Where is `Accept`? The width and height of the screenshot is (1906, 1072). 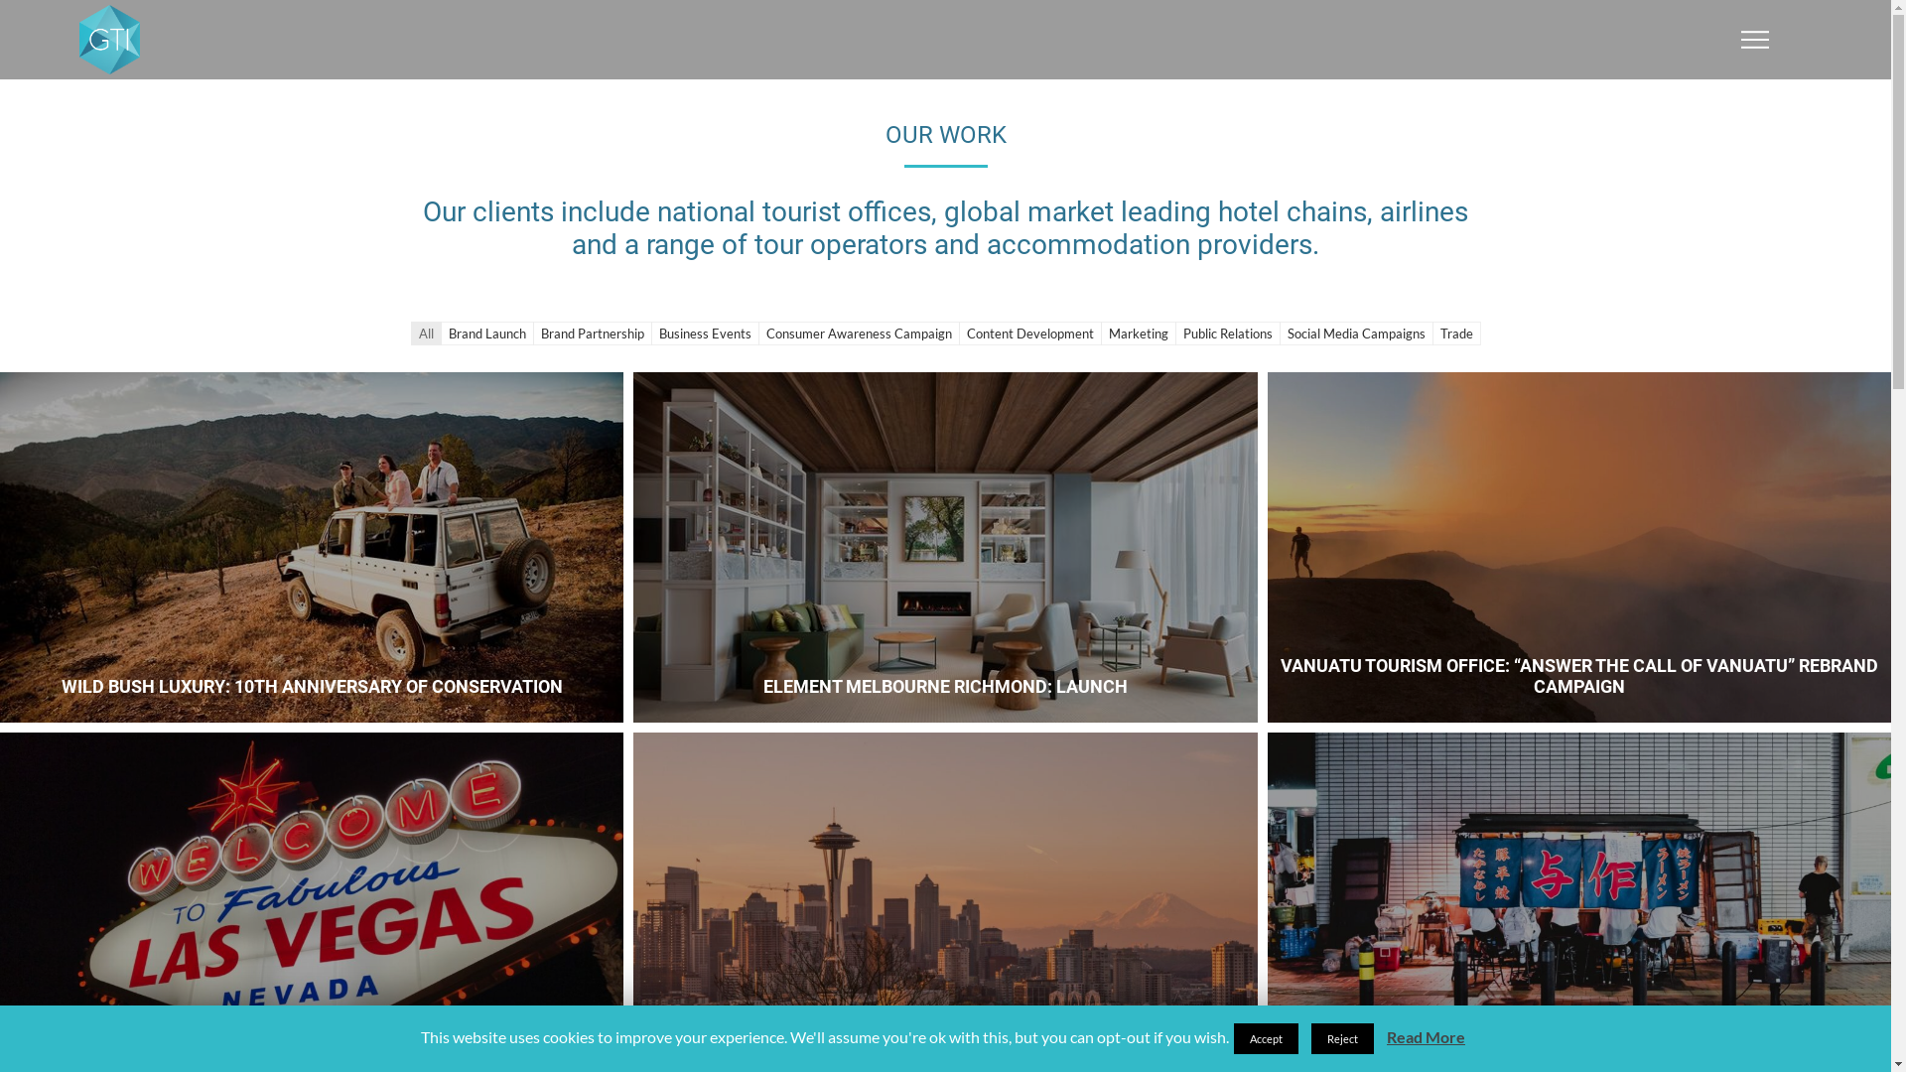
Accept is located at coordinates (1267, 1038).